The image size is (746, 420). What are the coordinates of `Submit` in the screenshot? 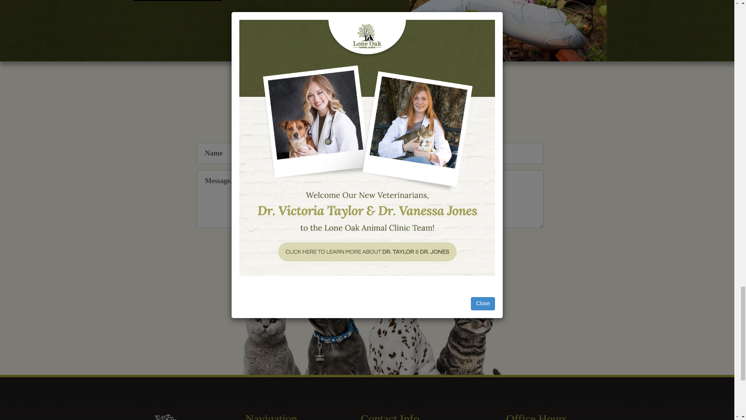 It's located at (370, 248).